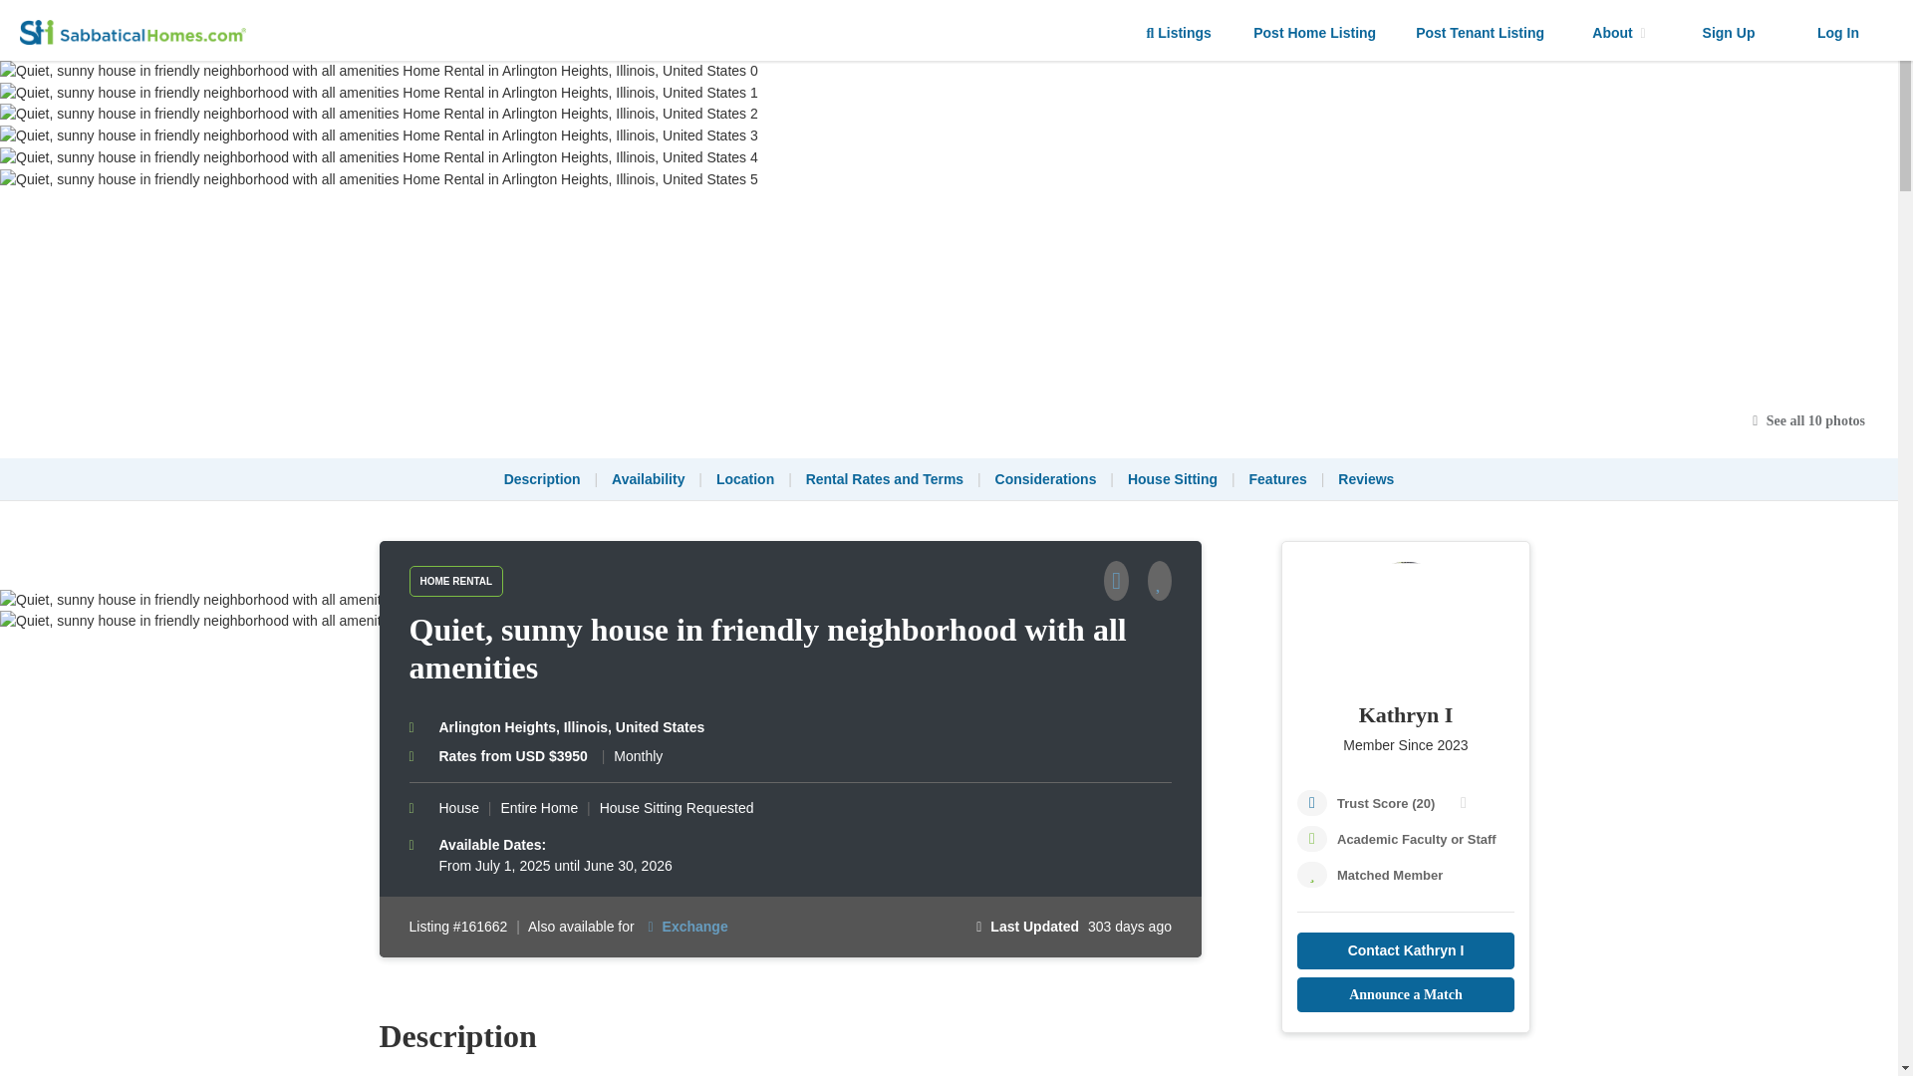 The image size is (1913, 1076). Describe the element at coordinates (1728, 33) in the screenshot. I see `Sign Up` at that location.